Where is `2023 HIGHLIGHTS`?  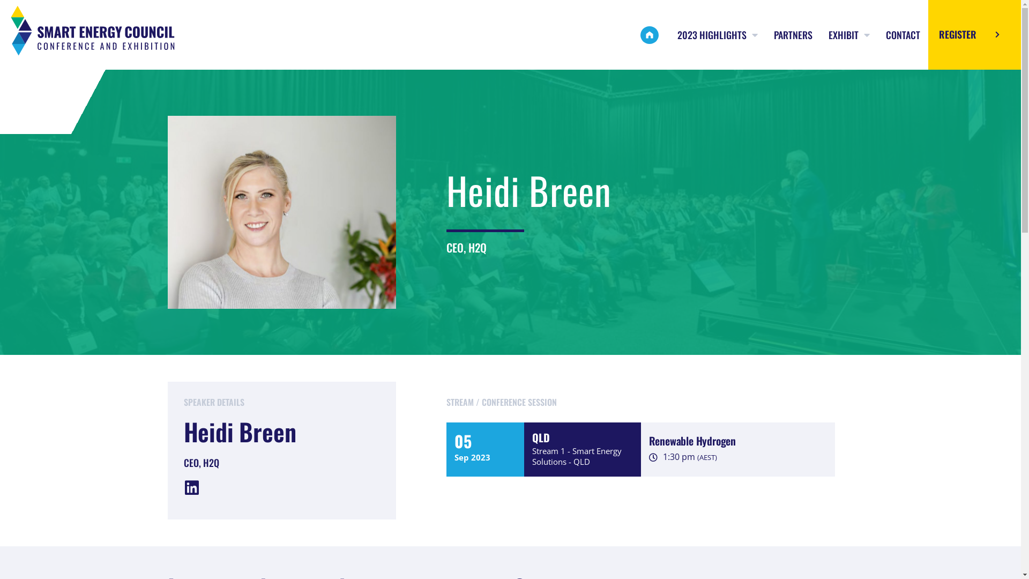
2023 HIGHLIGHTS is located at coordinates (718, 35).